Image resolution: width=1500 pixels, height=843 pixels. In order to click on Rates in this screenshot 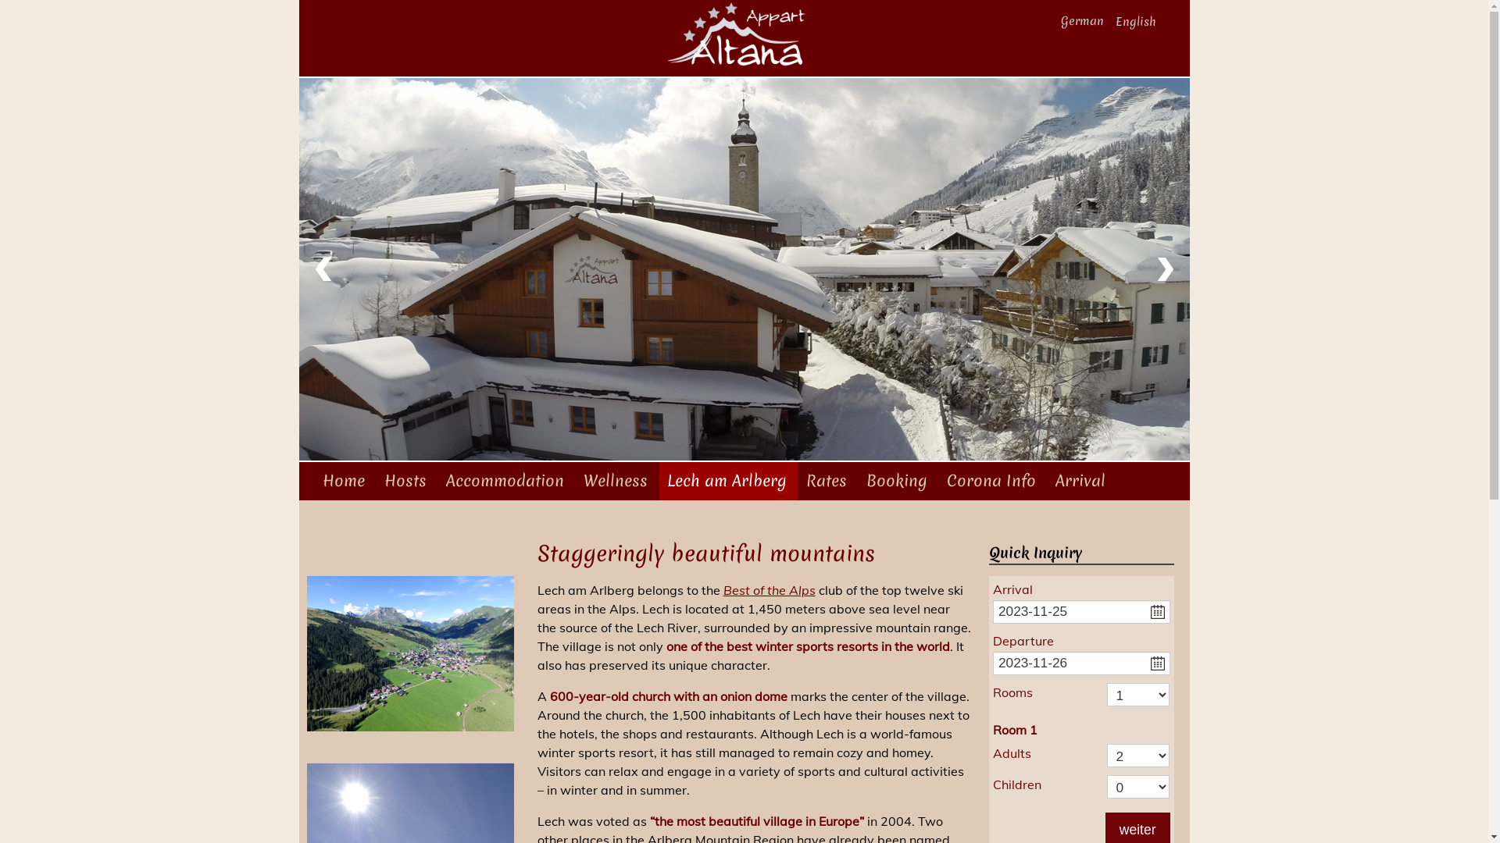, I will do `click(828, 481)`.